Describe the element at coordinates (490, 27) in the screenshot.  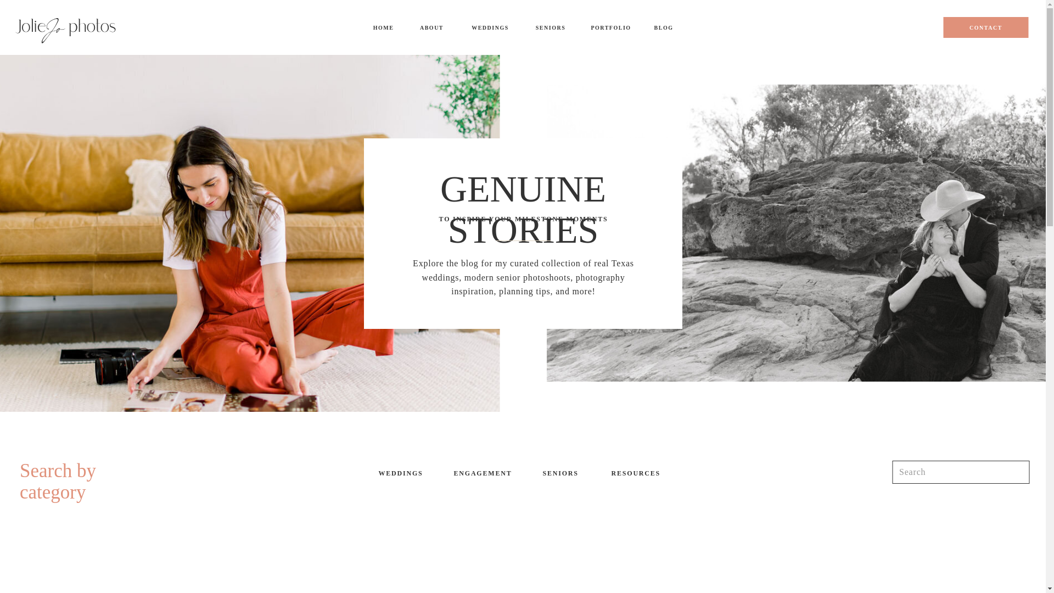
I see `WEDDINGS` at that location.